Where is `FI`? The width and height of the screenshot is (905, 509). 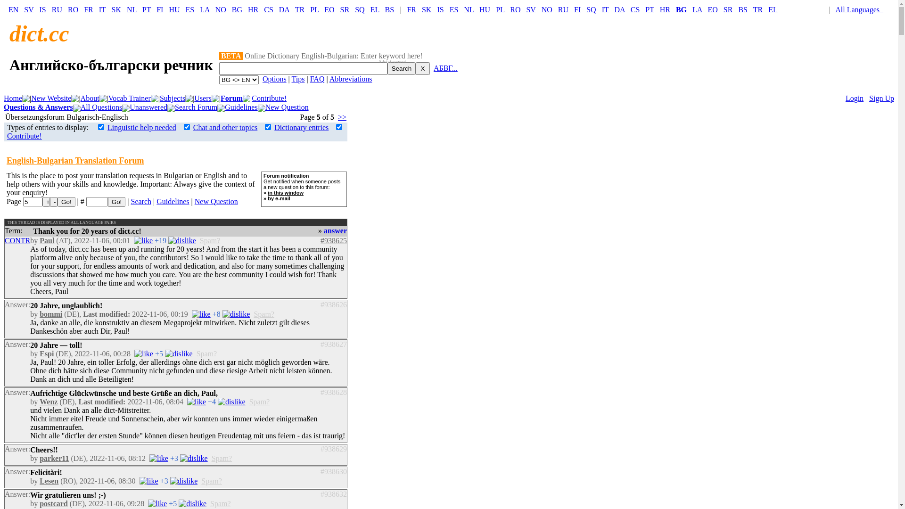 FI is located at coordinates (577, 9).